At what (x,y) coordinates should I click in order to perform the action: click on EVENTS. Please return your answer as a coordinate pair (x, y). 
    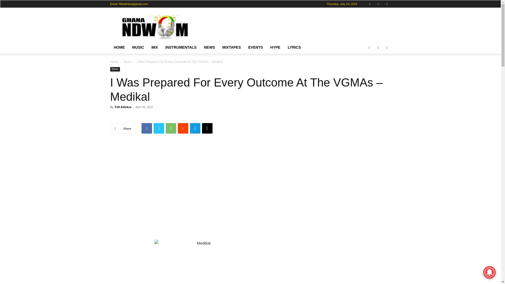
    Looking at the image, I should click on (255, 47).